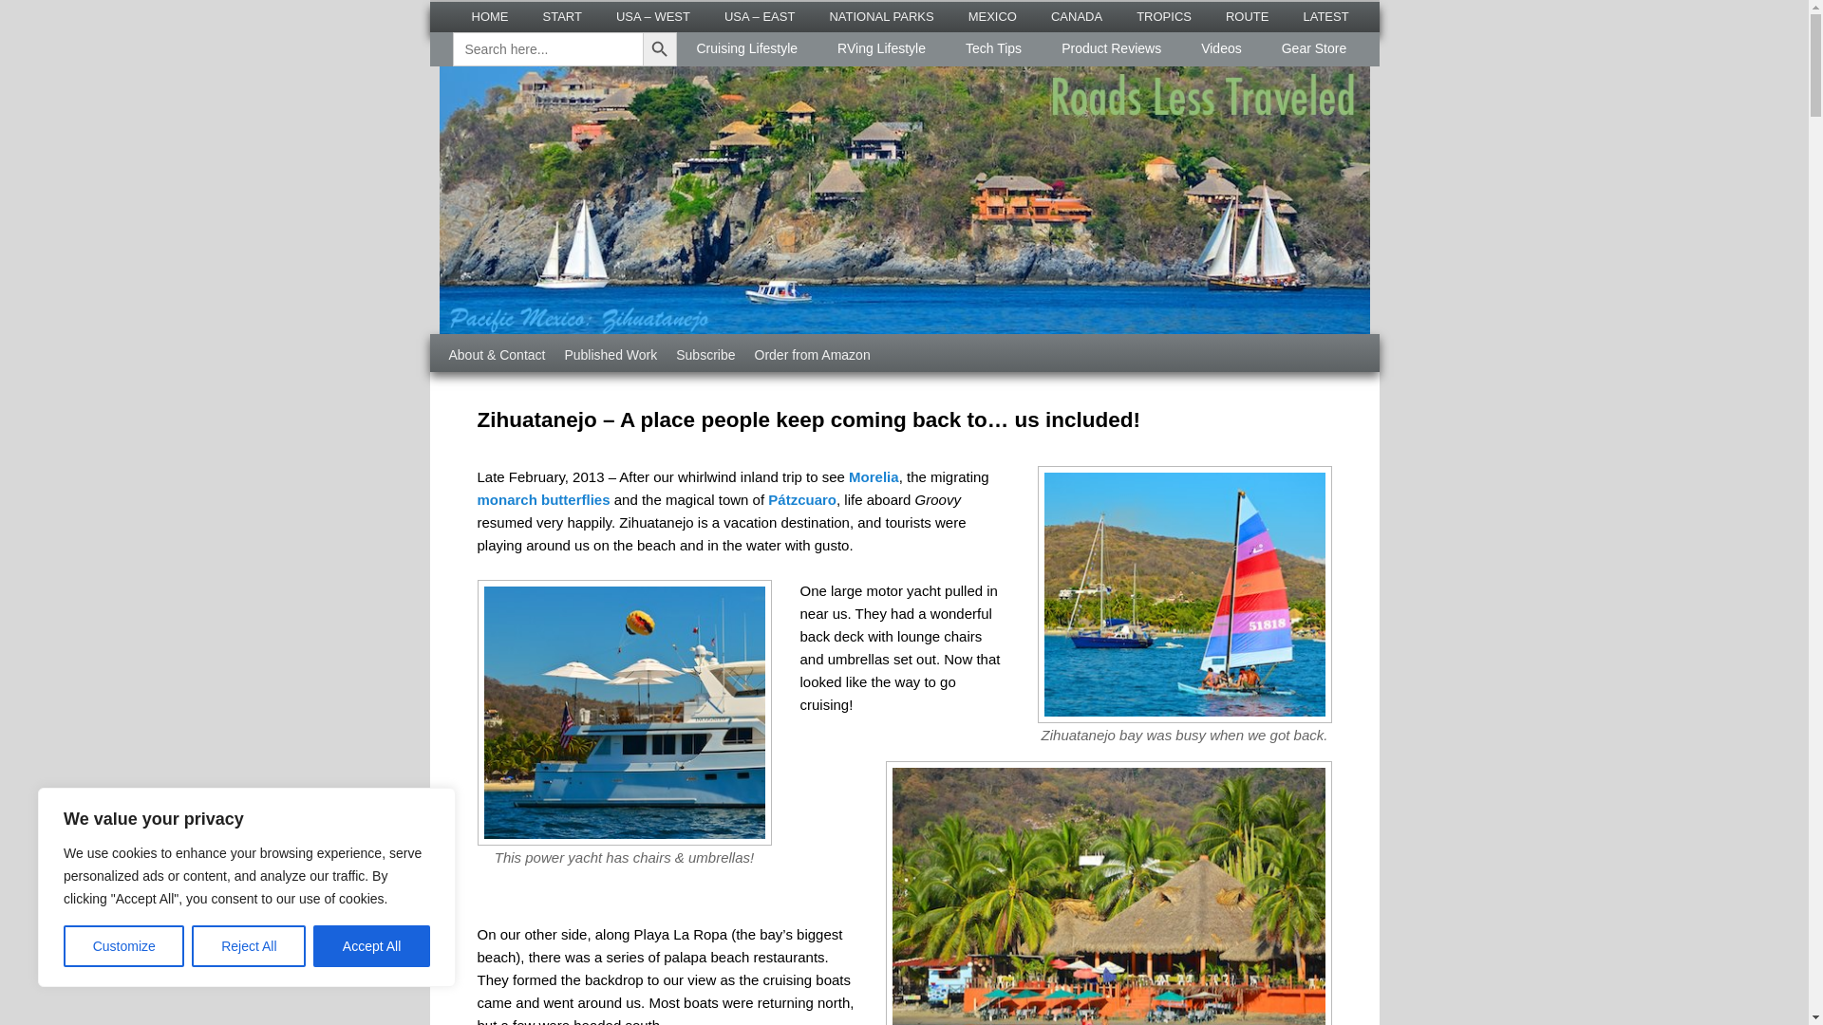 The image size is (1823, 1025). What do you see at coordinates (562, 17) in the screenshot?
I see `START` at bounding box center [562, 17].